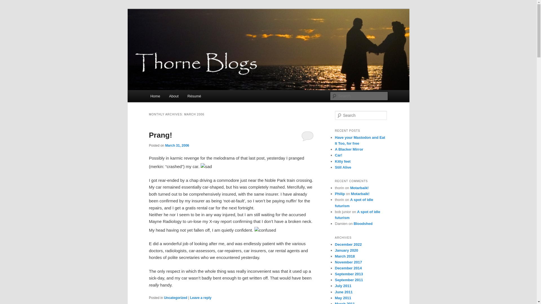 This screenshot has height=304, width=541. What do you see at coordinates (174, 96) in the screenshot?
I see `About` at bounding box center [174, 96].